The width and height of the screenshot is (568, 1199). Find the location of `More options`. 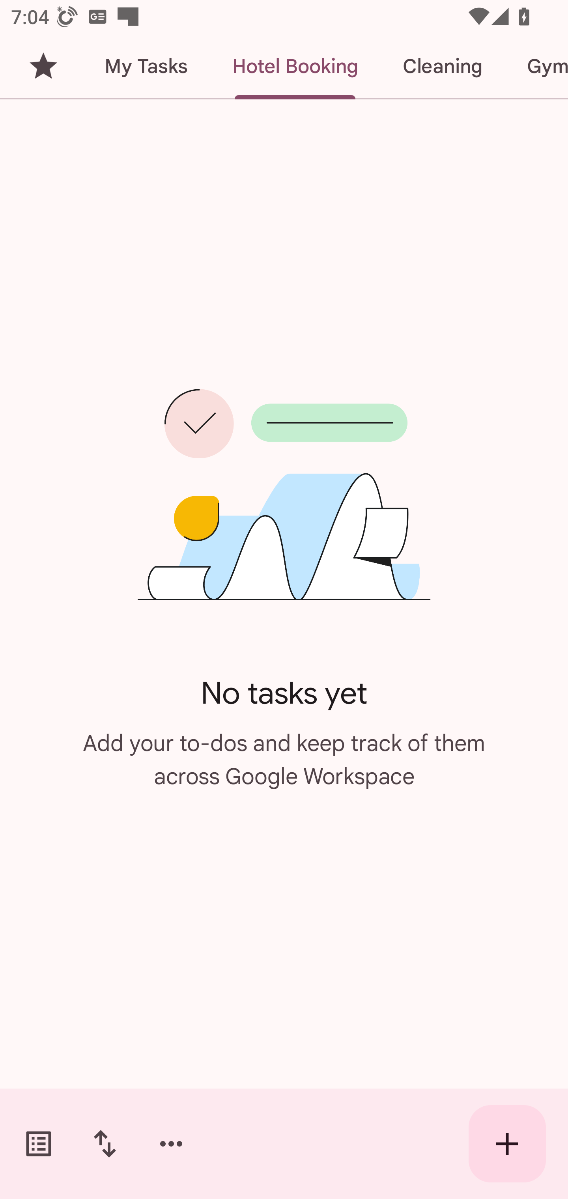

More options is located at coordinates (171, 1144).